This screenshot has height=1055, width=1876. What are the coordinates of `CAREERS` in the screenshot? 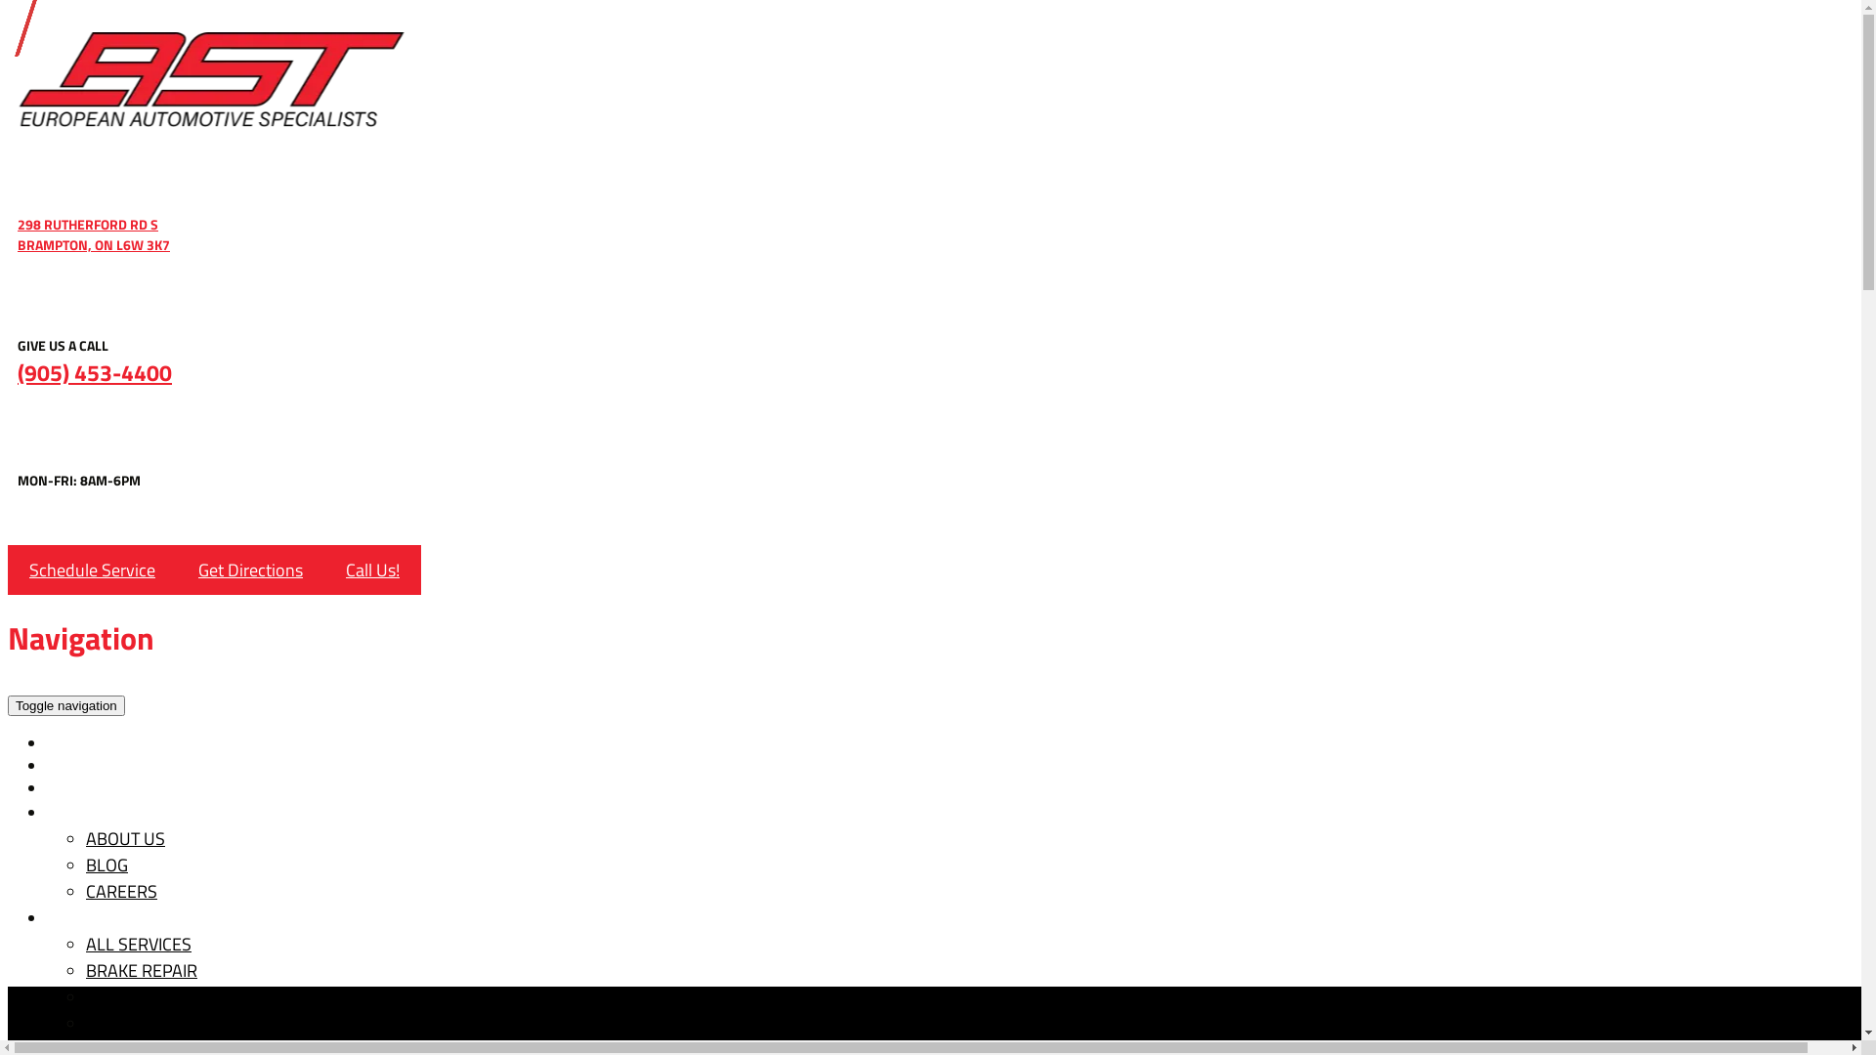 It's located at (121, 891).